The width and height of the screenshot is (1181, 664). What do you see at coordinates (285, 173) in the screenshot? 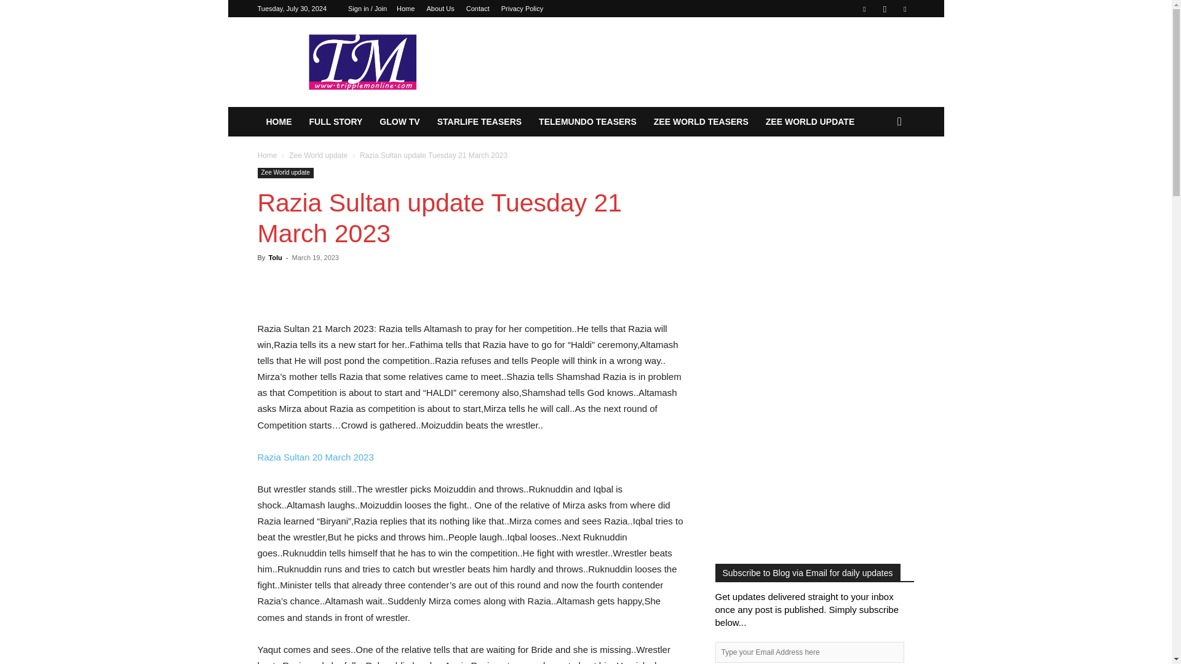
I see `Zee World update` at bounding box center [285, 173].